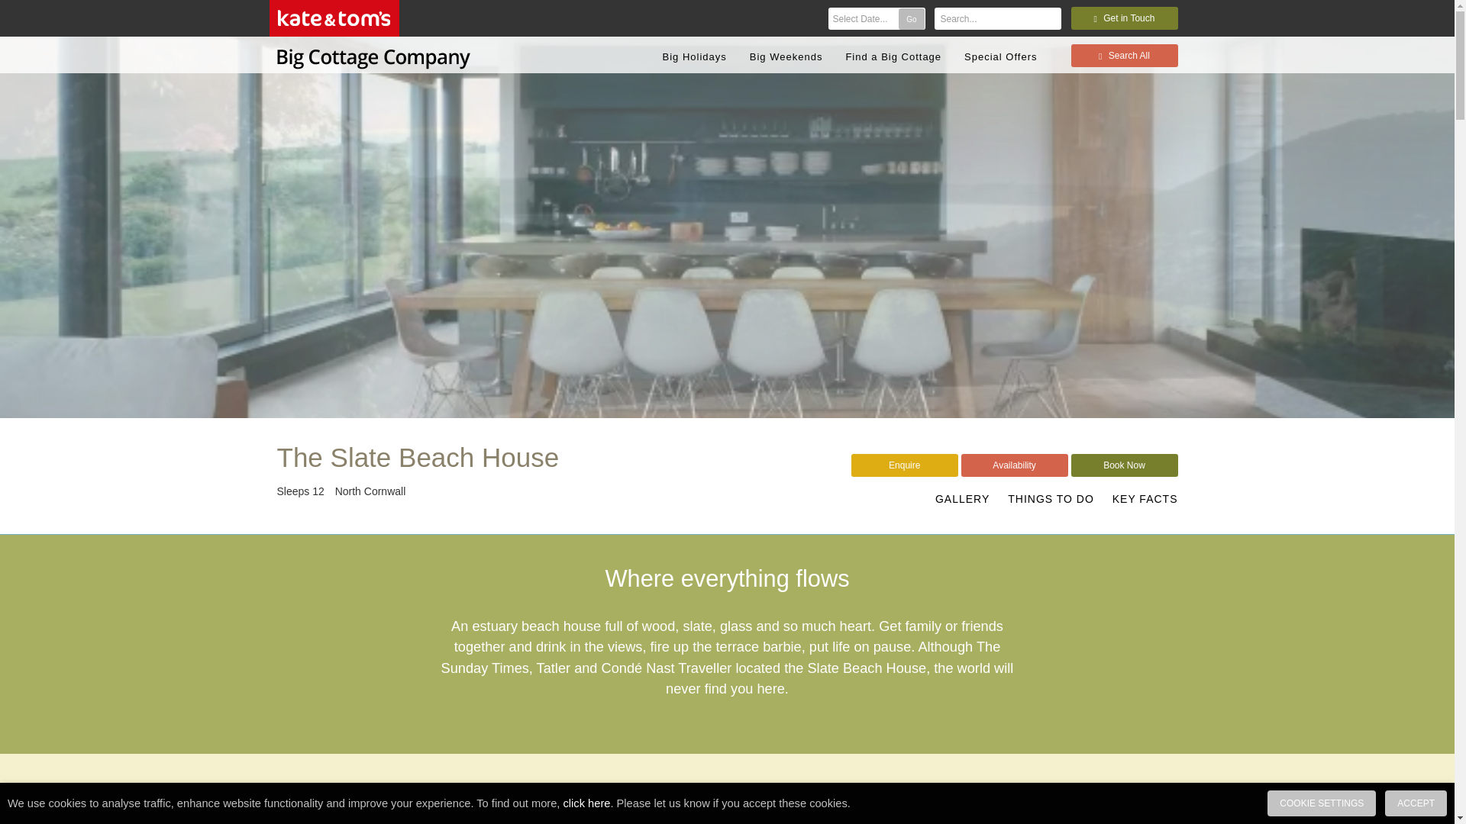 This screenshot has height=824, width=1466. I want to click on Big Weekends, so click(785, 56).